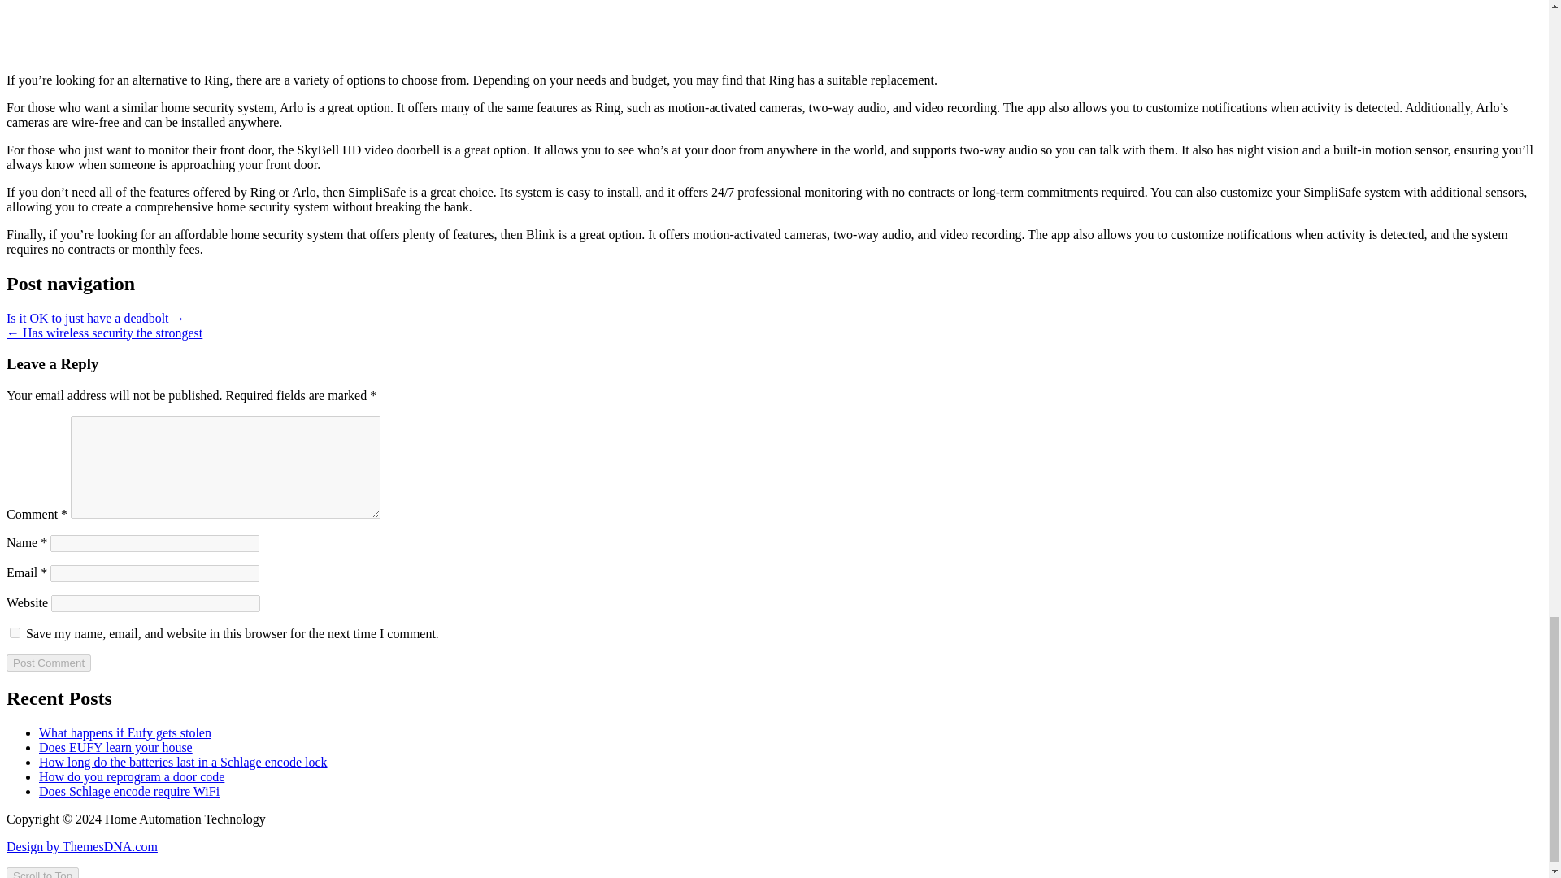 The image size is (1561, 878). Describe the element at coordinates (15, 632) in the screenshot. I see `yes` at that location.